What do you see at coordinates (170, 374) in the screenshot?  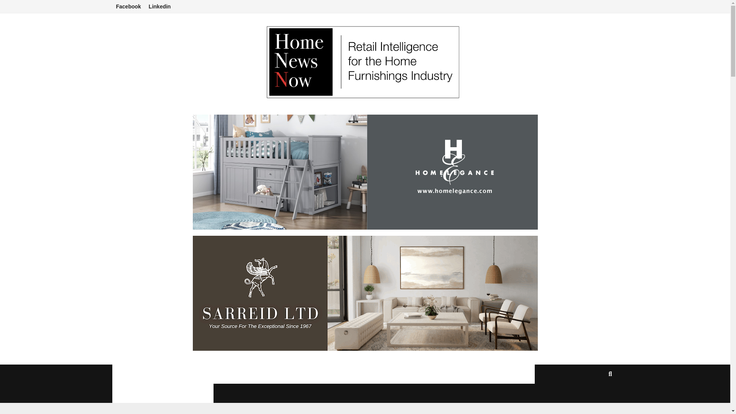 I see `LATEST NEWS` at bounding box center [170, 374].